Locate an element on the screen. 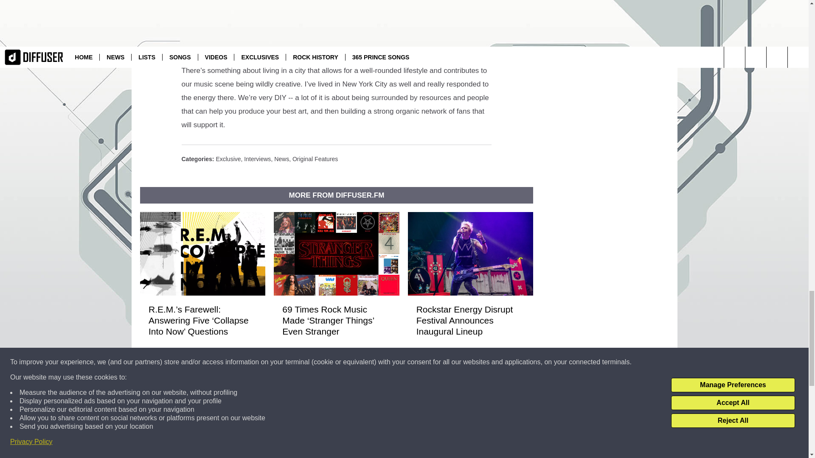 Image resolution: width=815 pixels, height=458 pixels. Original Features is located at coordinates (315, 159).